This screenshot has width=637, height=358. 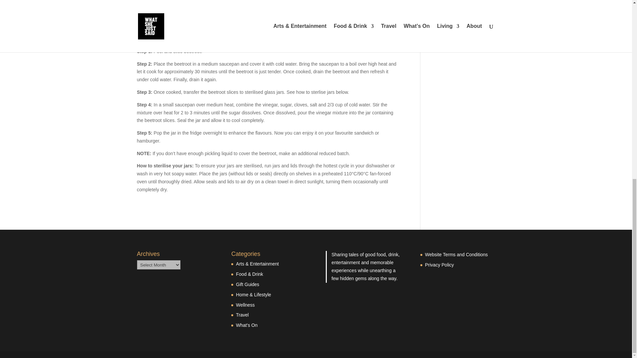 I want to click on Gift Guides, so click(x=248, y=284).